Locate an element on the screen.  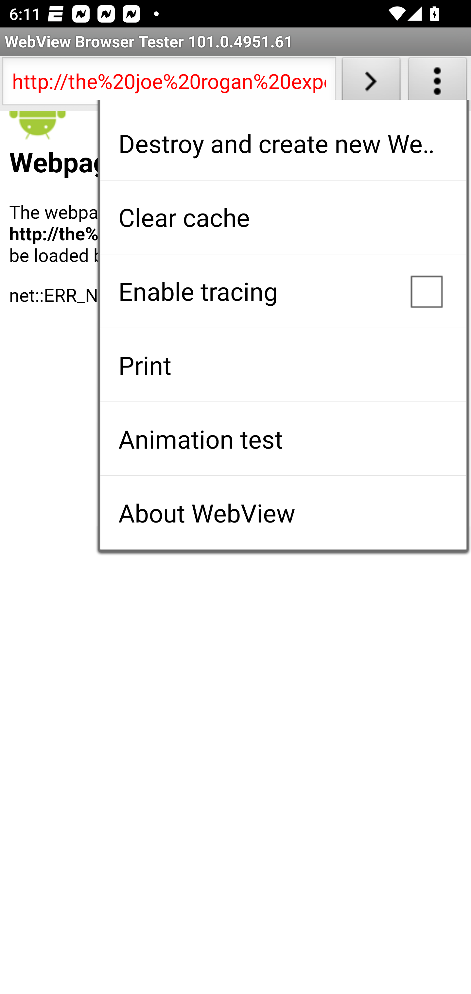
Destroy and create new WebView is located at coordinates (283, 143).